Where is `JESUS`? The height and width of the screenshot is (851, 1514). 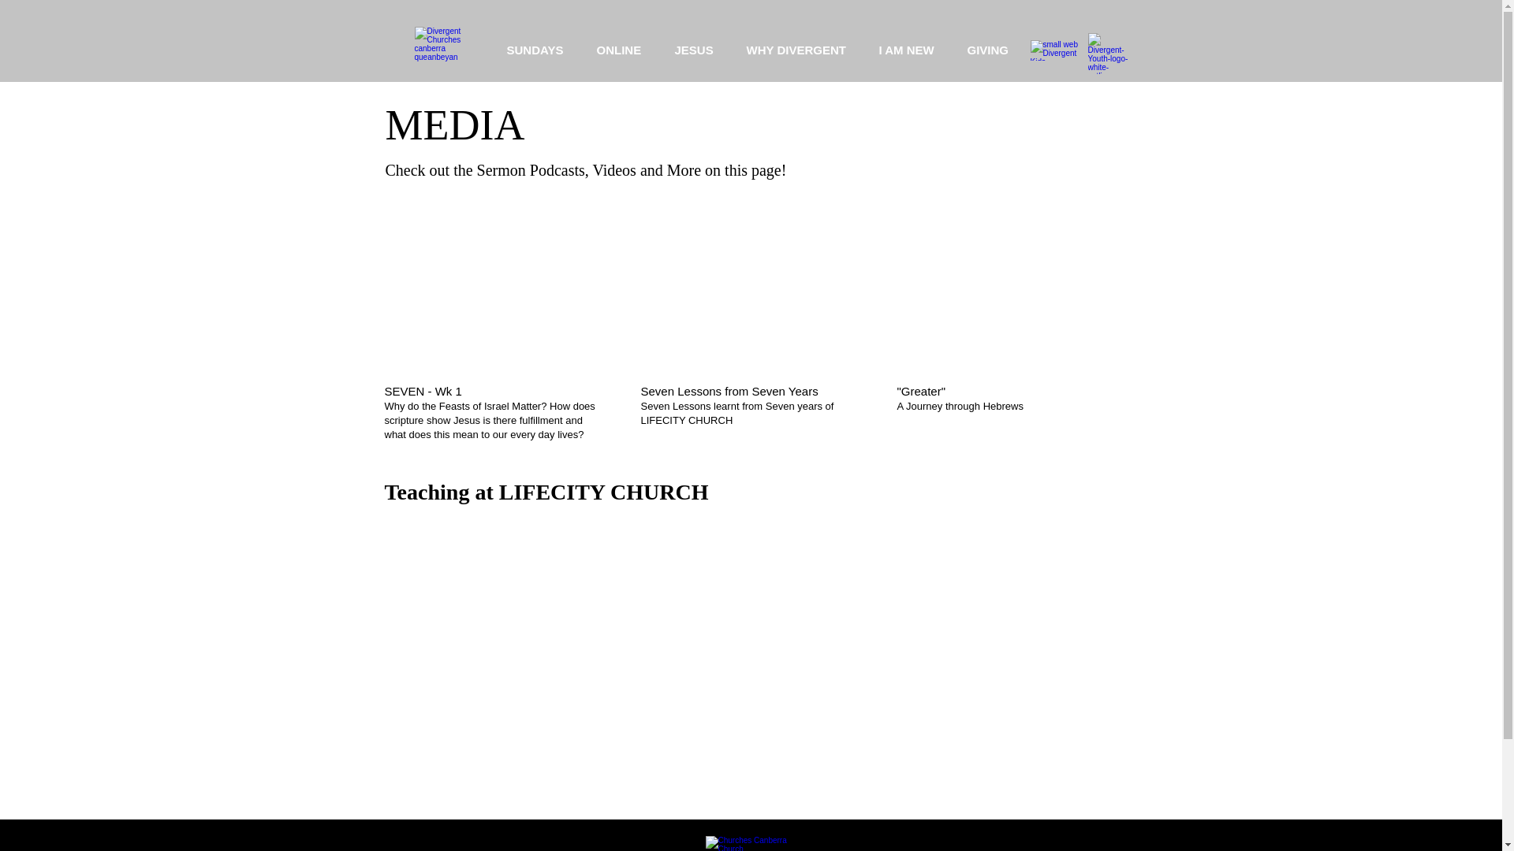
JESUS is located at coordinates (699, 50).